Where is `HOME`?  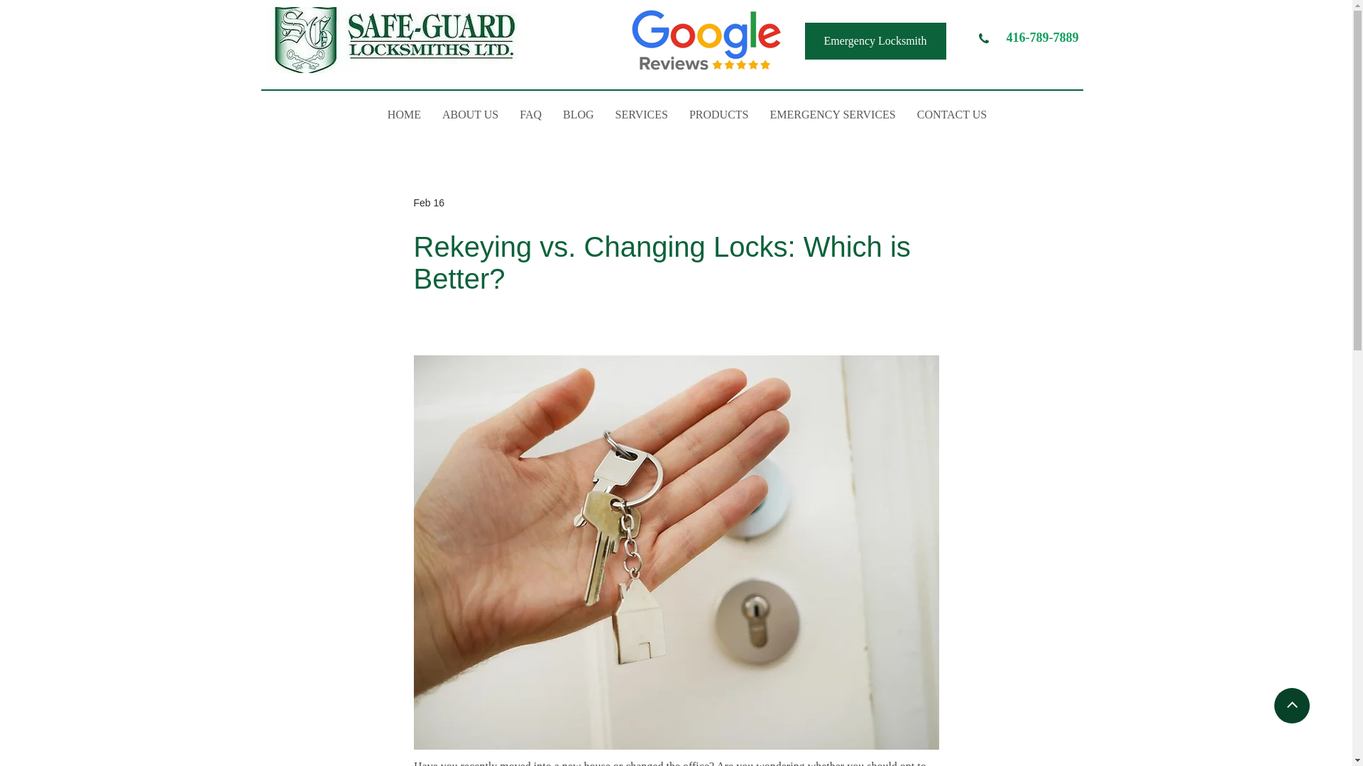
HOME is located at coordinates (404, 115).